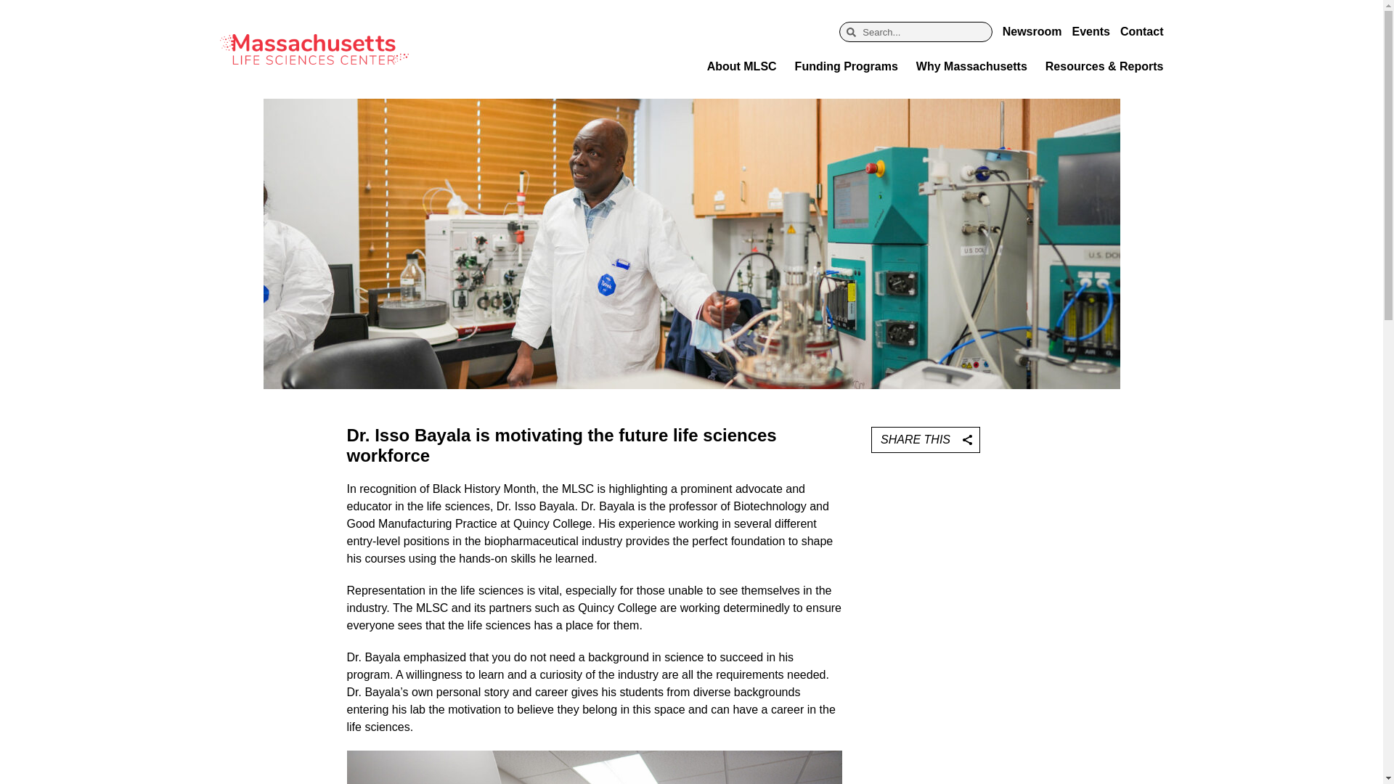  I want to click on Events, so click(1091, 32).